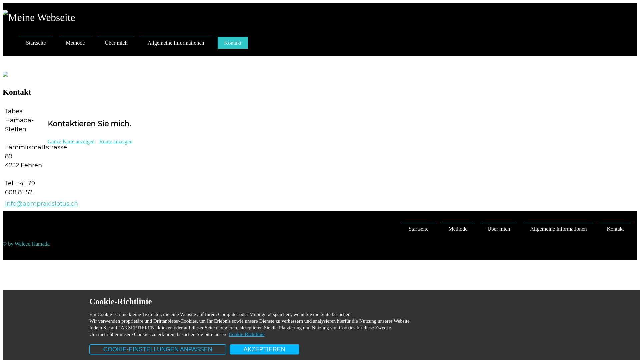  What do you see at coordinates (233, 43) in the screenshot?
I see `Kontakt` at bounding box center [233, 43].